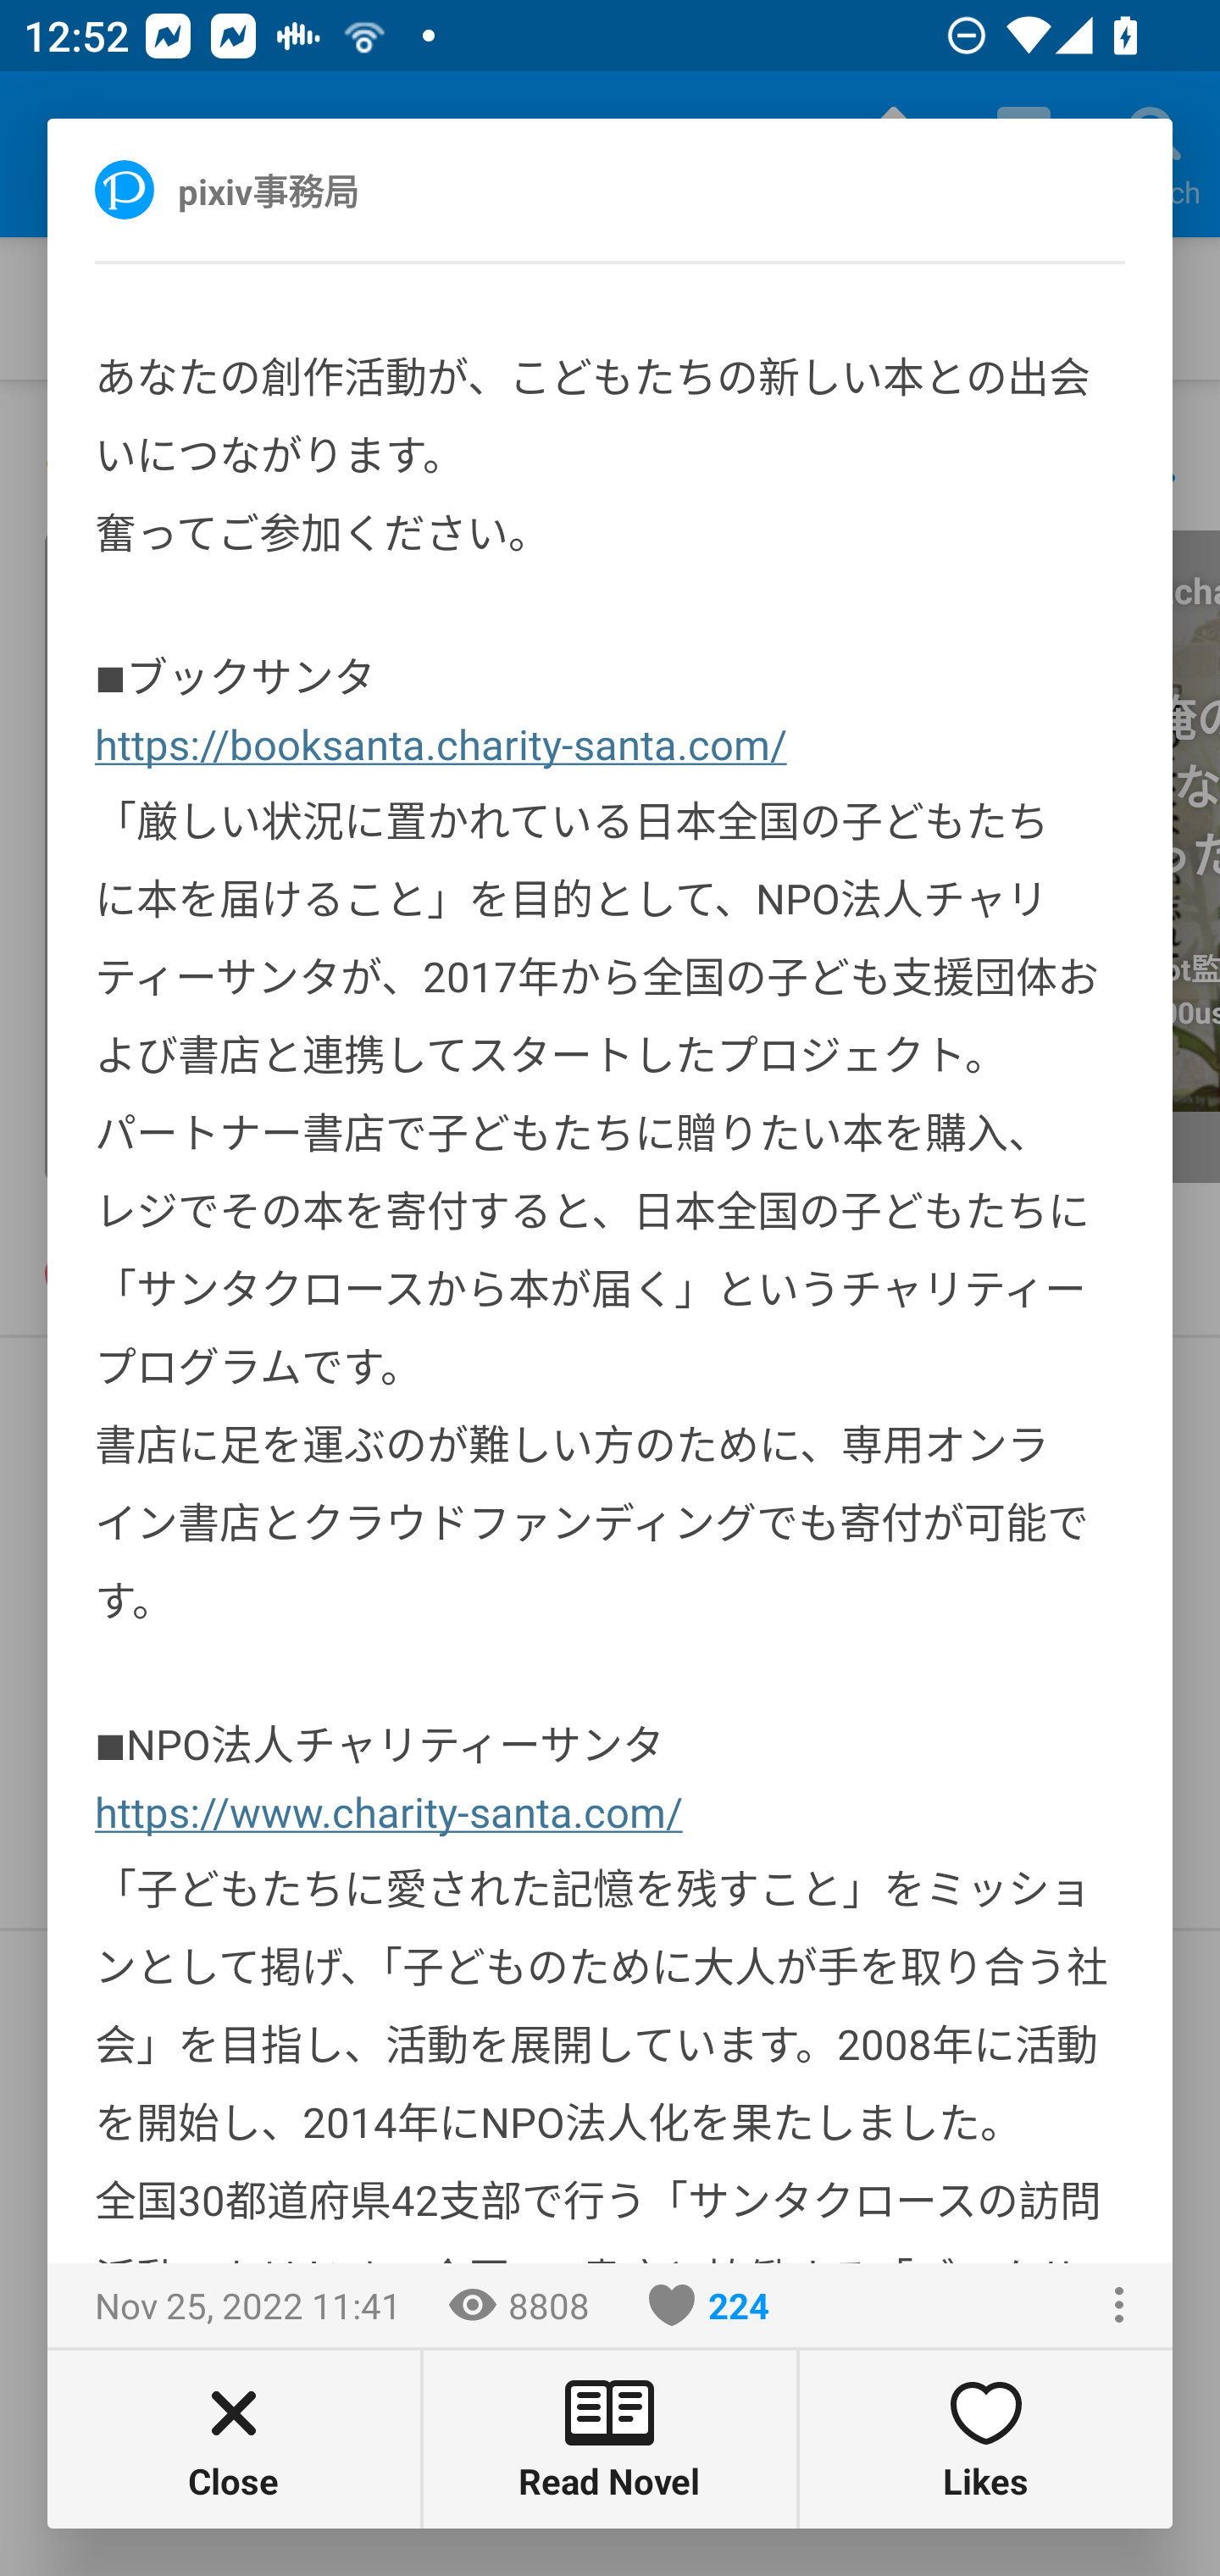 This screenshot has height=2576, width=1220. What do you see at coordinates (709, 2305) in the screenshot?
I see `224` at bounding box center [709, 2305].